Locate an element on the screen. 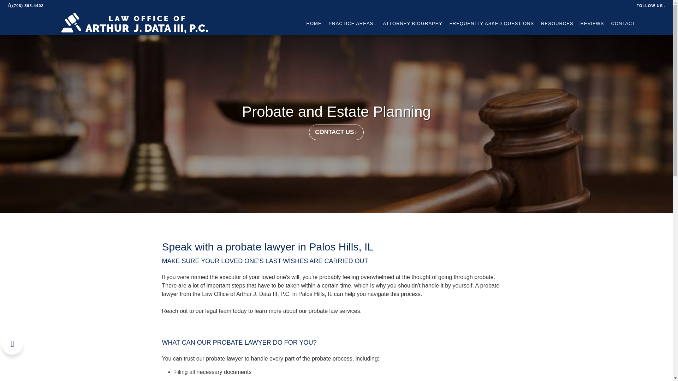 This screenshot has width=678, height=381. CONTACT US is located at coordinates (336, 132).